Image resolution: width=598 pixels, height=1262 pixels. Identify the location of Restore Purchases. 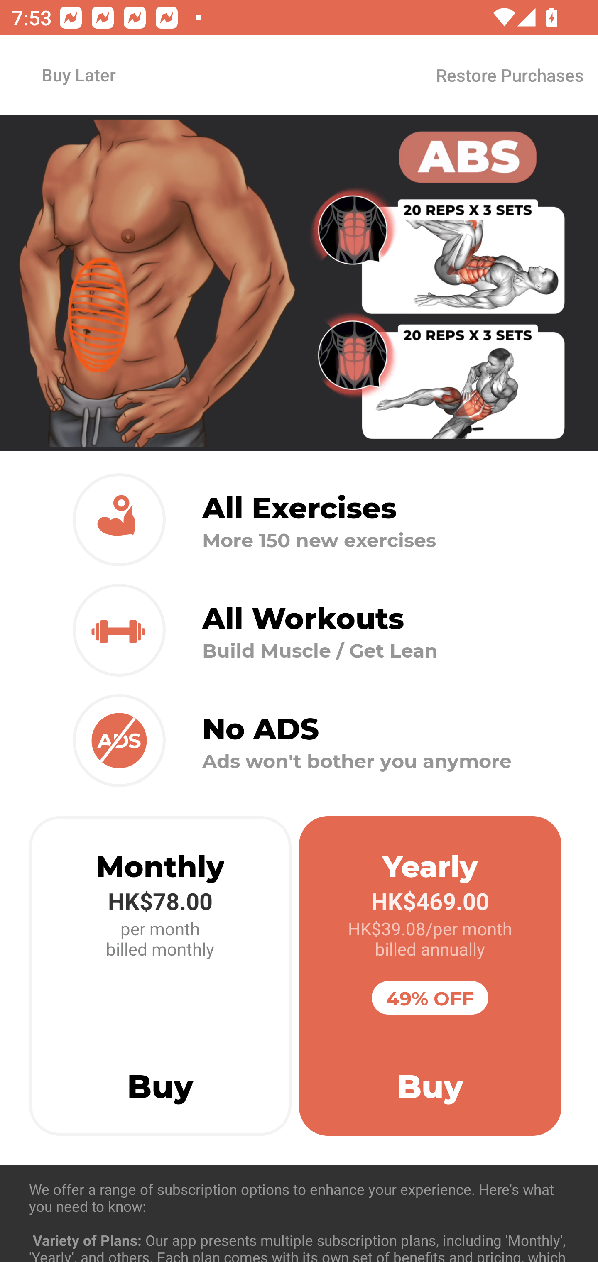
(509, 75).